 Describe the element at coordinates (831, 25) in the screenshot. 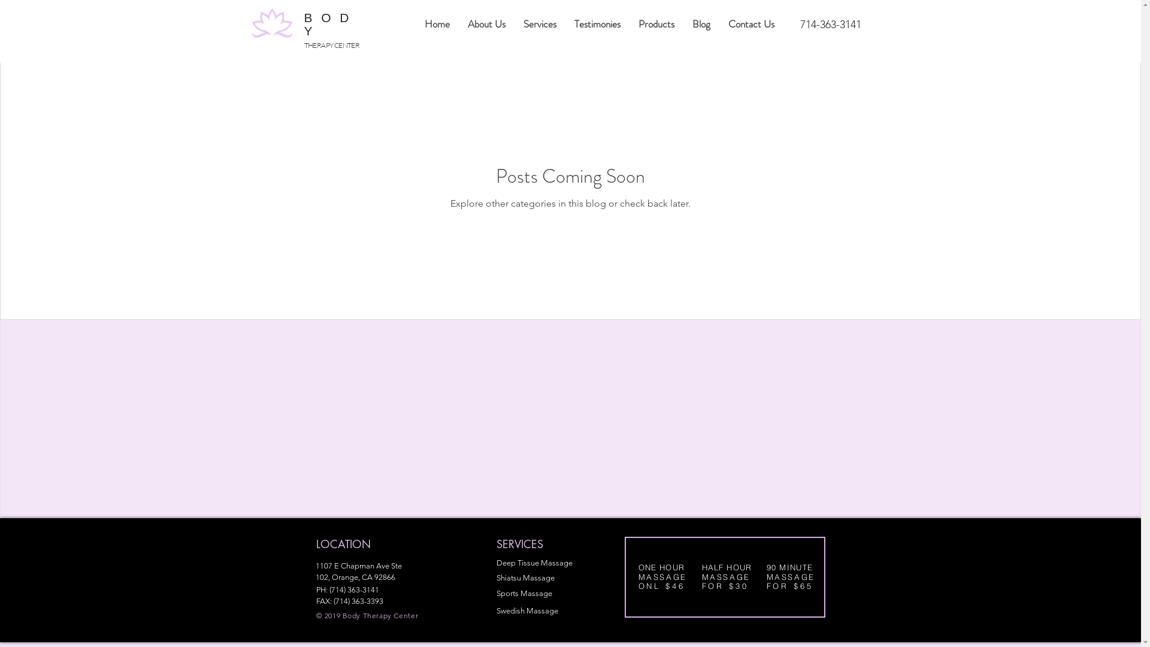

I see `714-363-3141` at that location.